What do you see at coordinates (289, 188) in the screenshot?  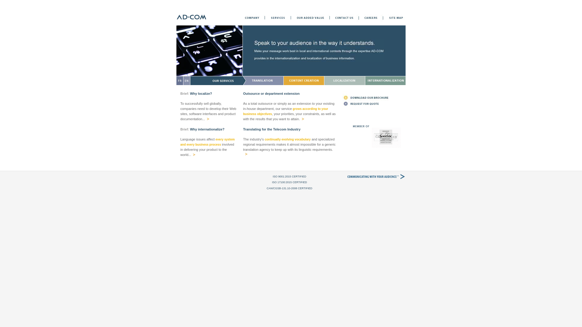 I see `CAN/CGSB-131.10-2008 CERTIFIED` at bounding box center [289, 188].